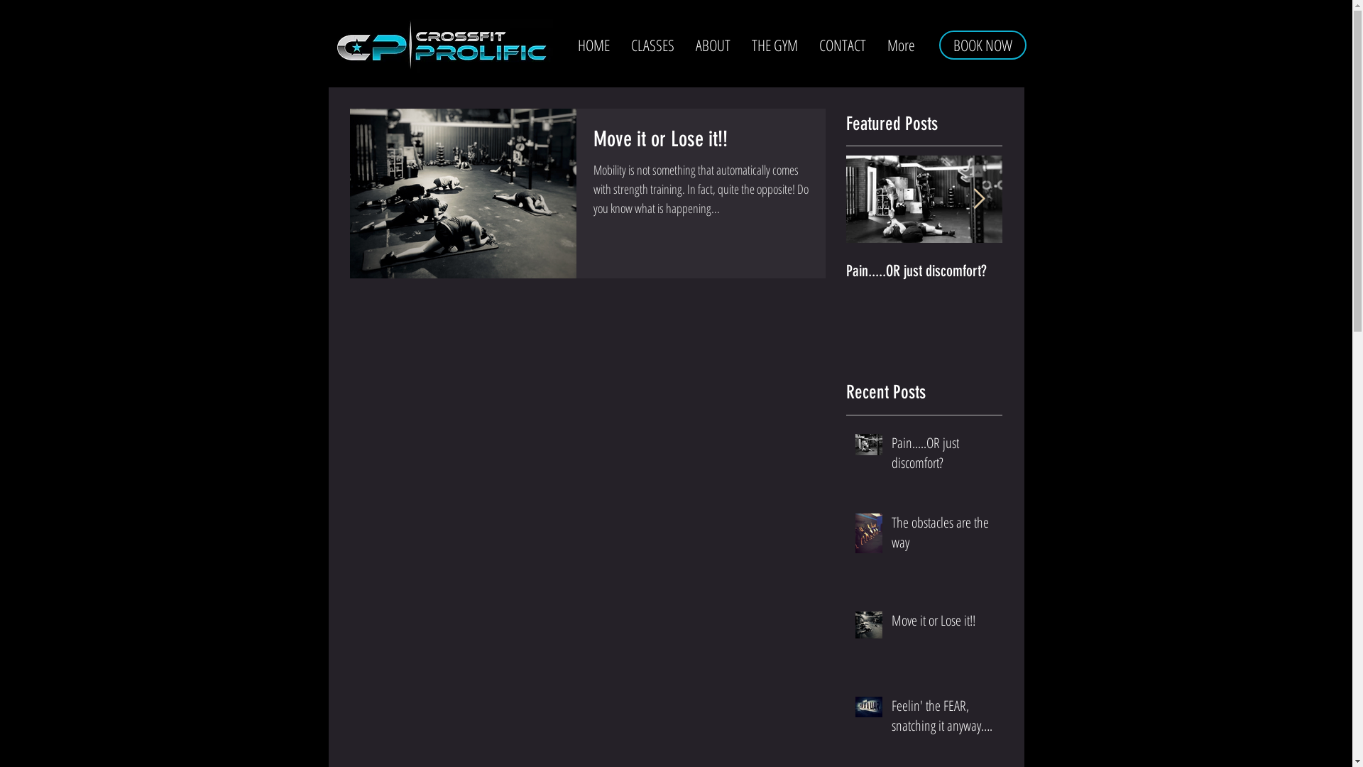 The height and width of the screenshot is (767, 1363). Describe the element at coordinates (652, 45) in the screenshot. I see `CLASSES` at that location.